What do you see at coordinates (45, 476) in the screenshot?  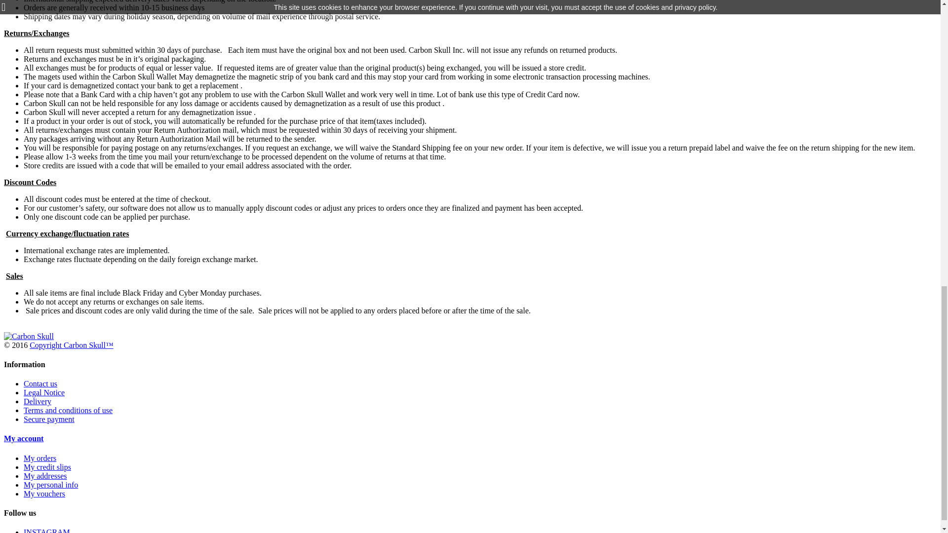 I see `My addresses` at bounding box center [45, 476].